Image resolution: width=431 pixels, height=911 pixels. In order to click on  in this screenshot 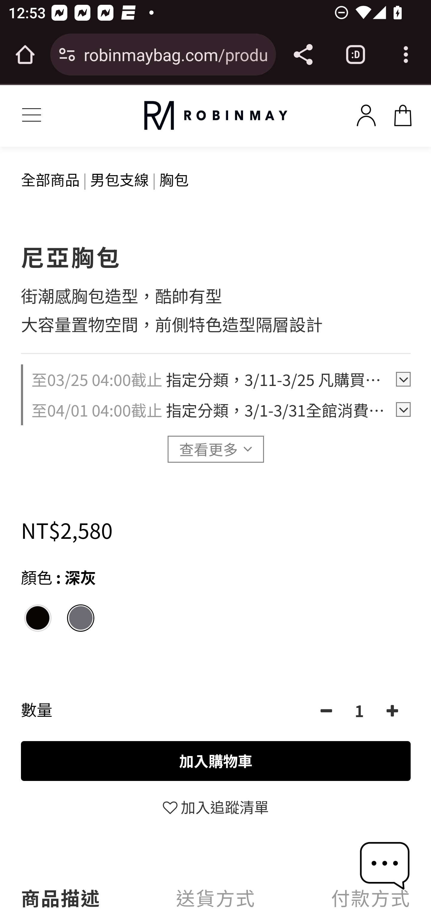, I will do `click(327, 711)`.